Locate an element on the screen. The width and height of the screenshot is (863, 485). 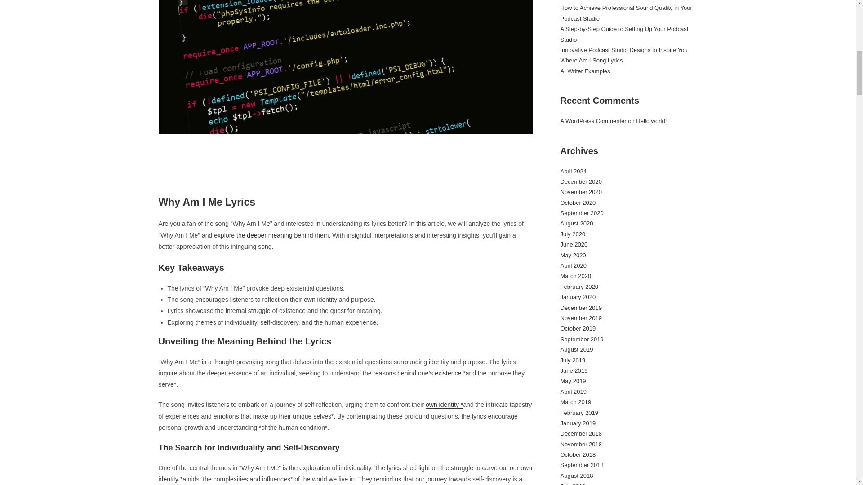
Innovative Podcast Studio Designs to Inspire You is located at coordinates (623, 49).